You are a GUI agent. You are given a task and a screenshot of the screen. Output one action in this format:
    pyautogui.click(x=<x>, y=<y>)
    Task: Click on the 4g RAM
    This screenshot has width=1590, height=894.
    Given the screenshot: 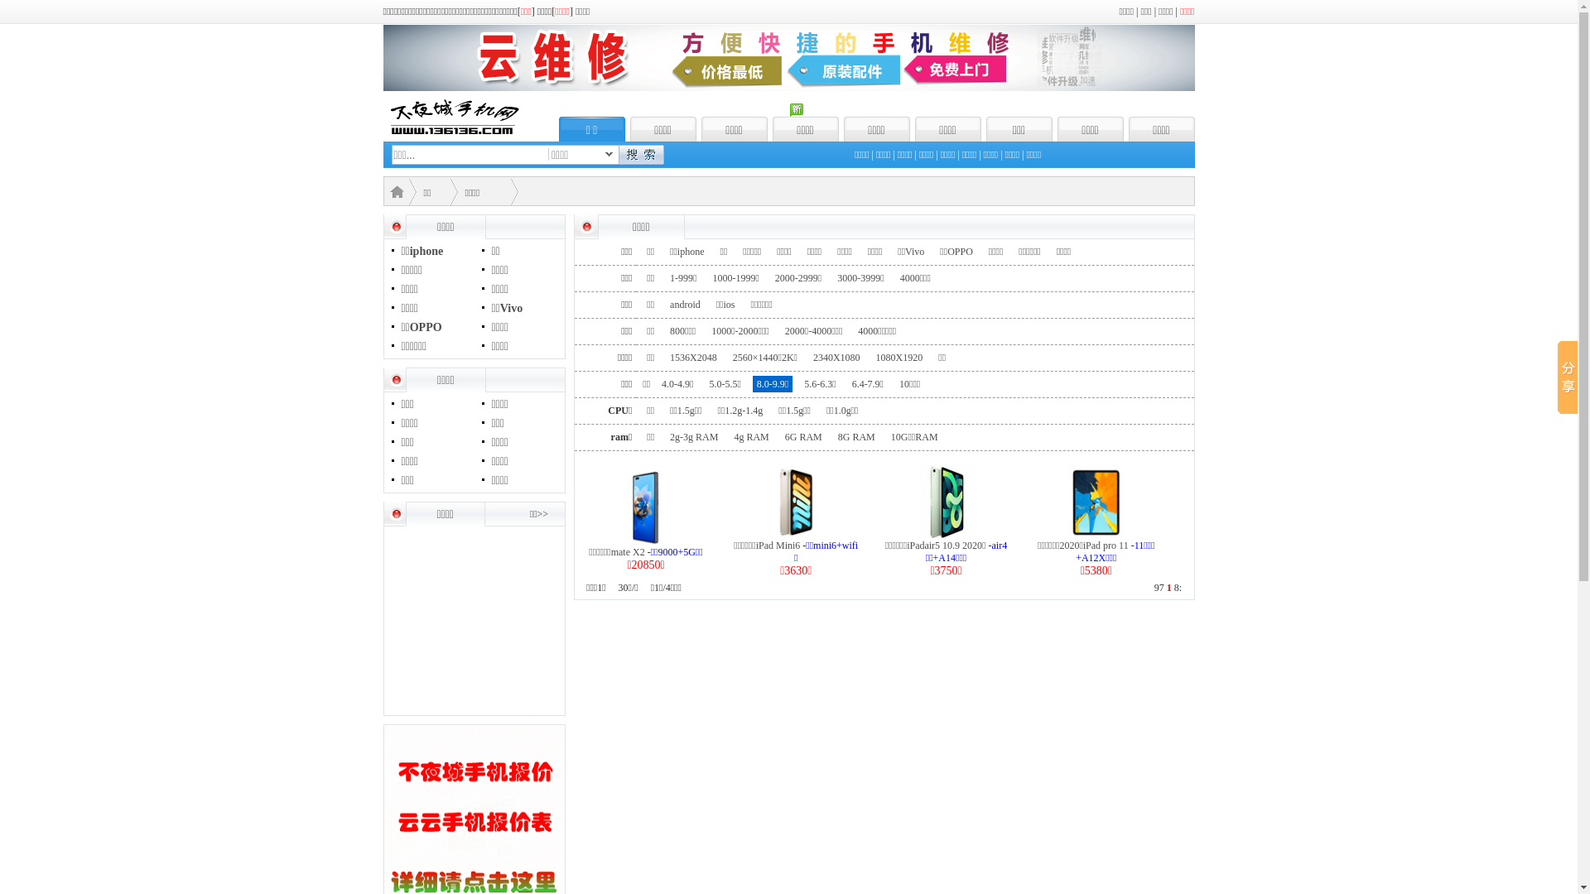 What is the action you would take?
    pyautogui.click(x=751, y=437)
    